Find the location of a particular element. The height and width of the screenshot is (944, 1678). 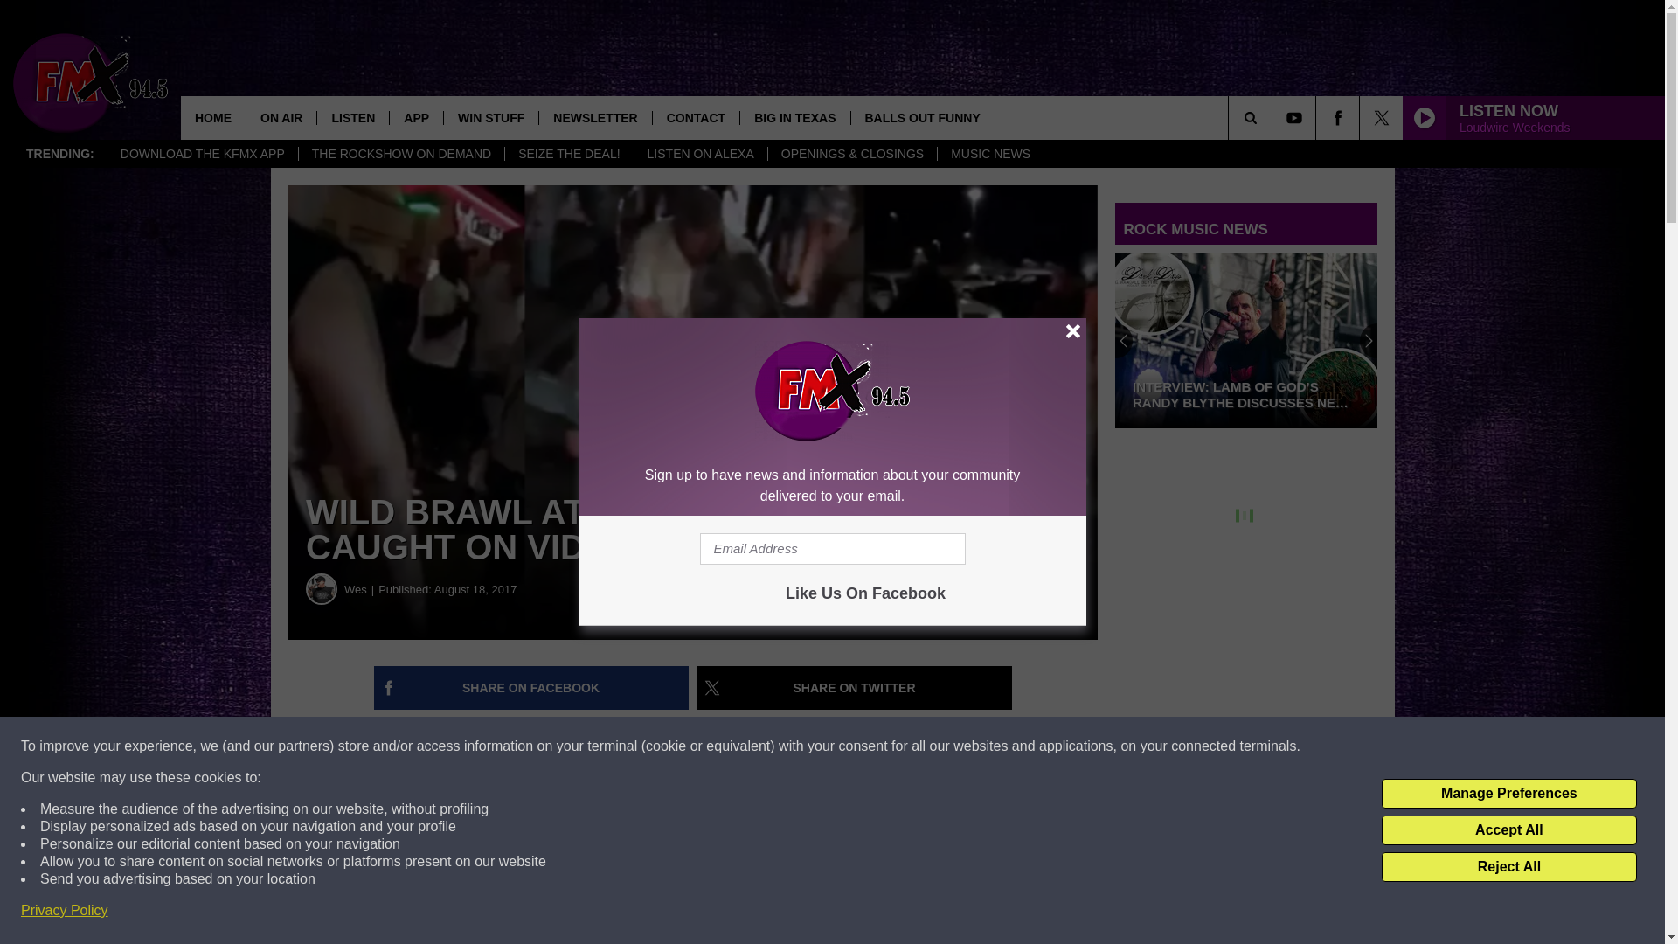

Reject All is located at coordinates (1508, 867).